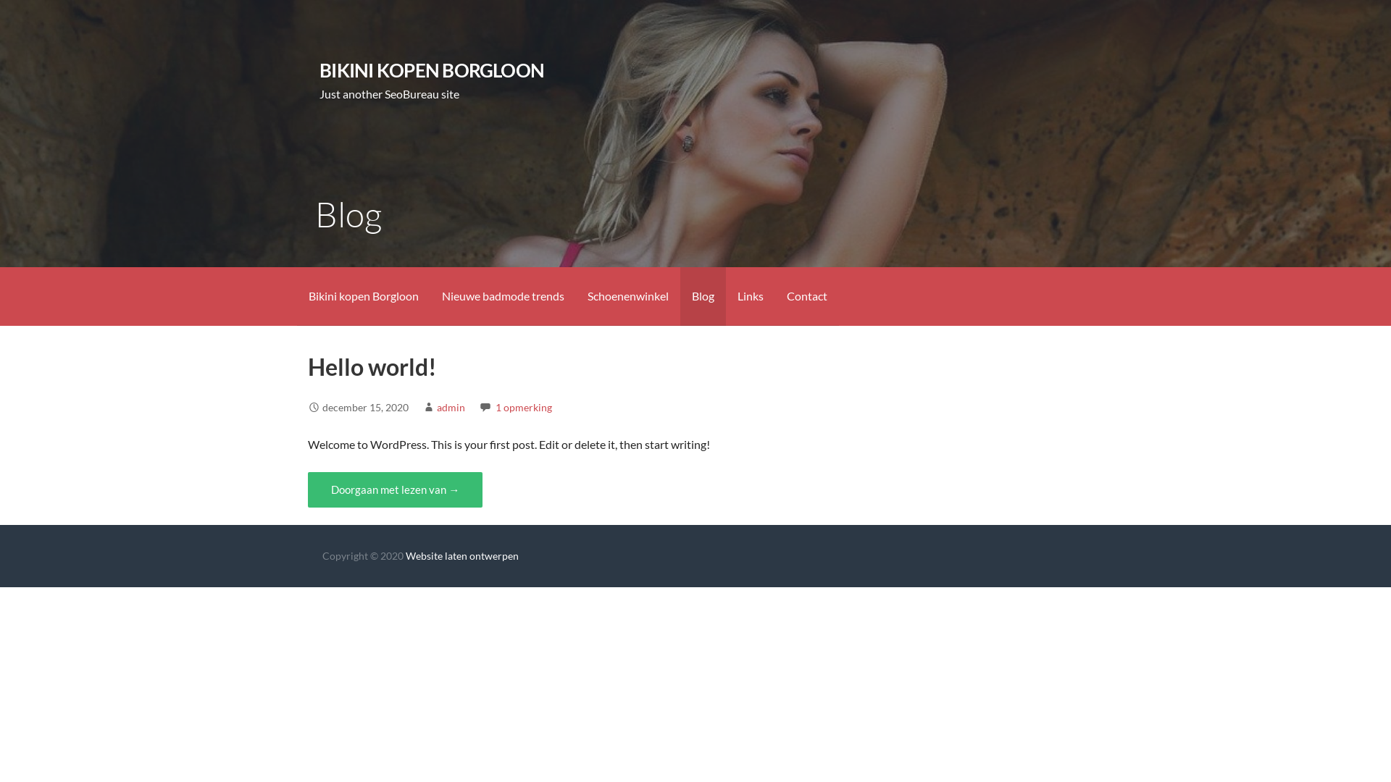  I want to click on Website laten ontwerpen, so click(462, 555).